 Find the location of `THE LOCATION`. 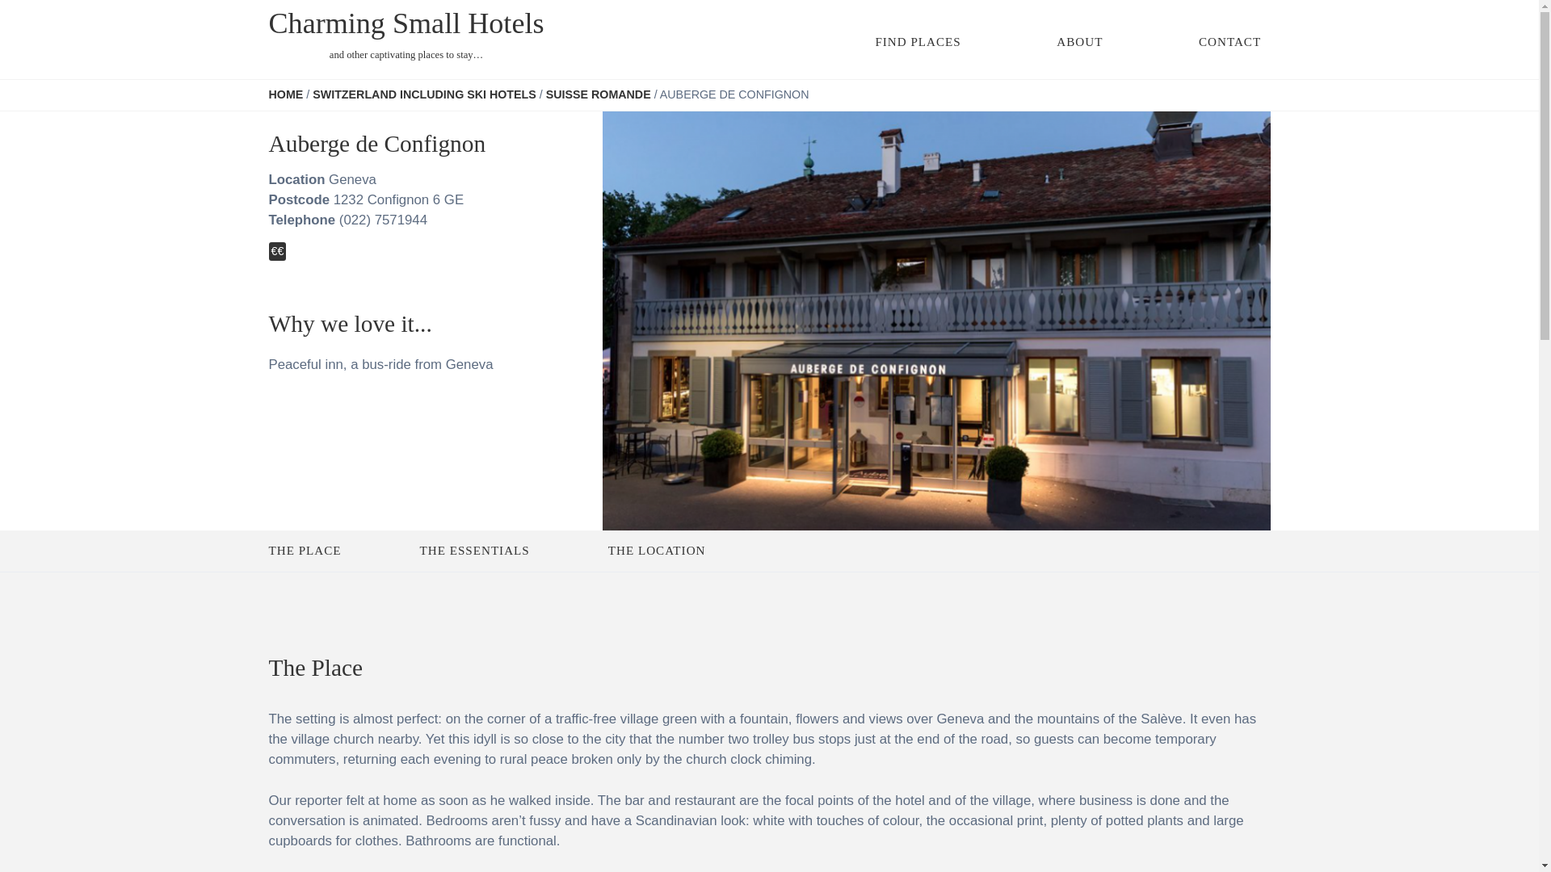

THE LOCATION is located at coordinates (656, 551).